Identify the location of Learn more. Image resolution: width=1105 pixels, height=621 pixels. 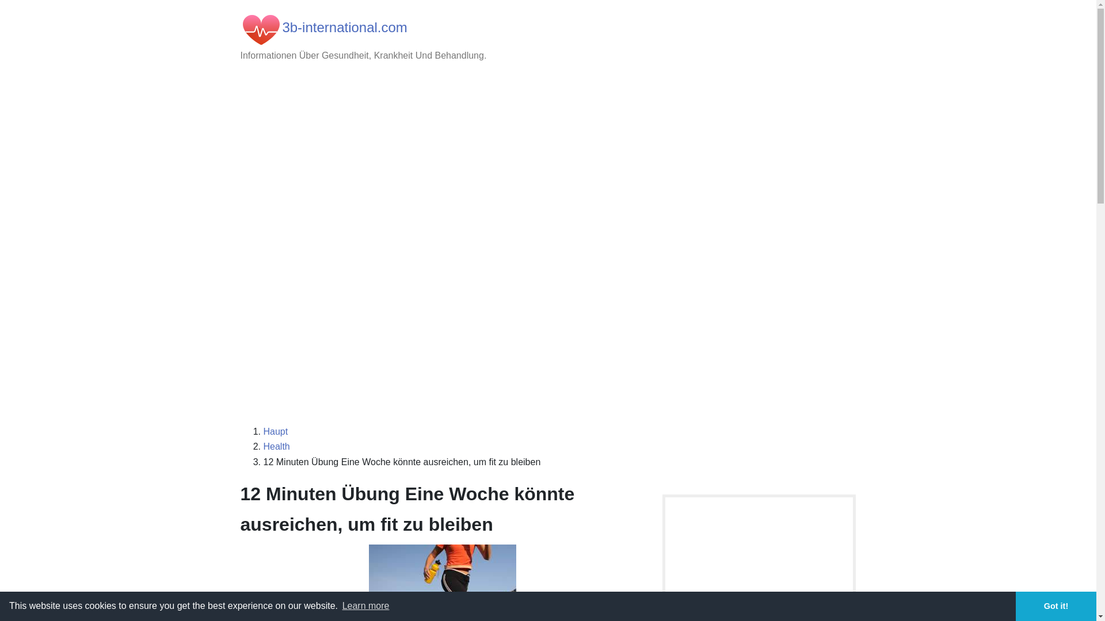
(365, 606).